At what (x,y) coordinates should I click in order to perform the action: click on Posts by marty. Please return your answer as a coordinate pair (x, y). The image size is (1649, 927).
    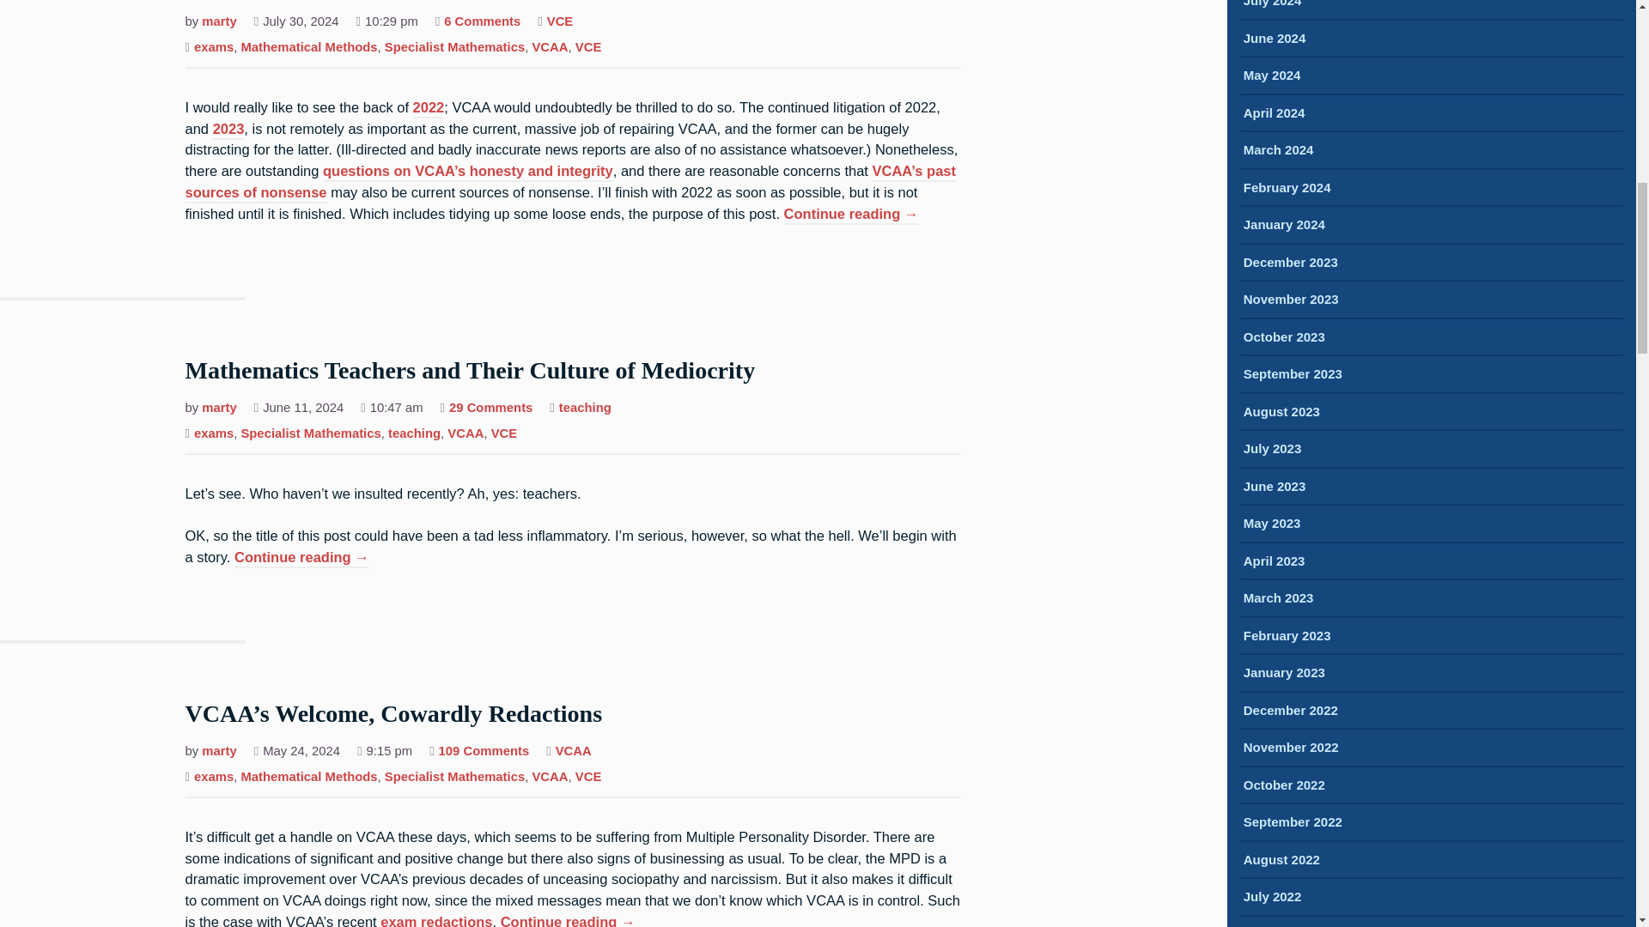
    Looking at the image, I should click on (218, 409).